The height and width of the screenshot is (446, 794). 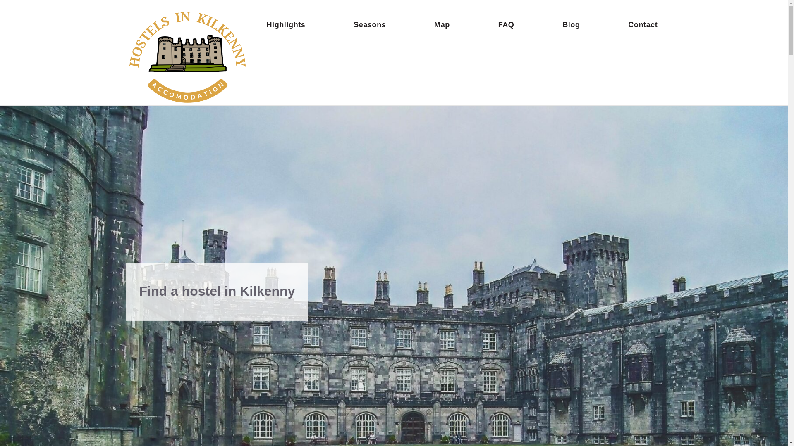 What do you see at coordinates (571, 24) in the screenshot?
I see `Blog` at bounding box center [571, 24].